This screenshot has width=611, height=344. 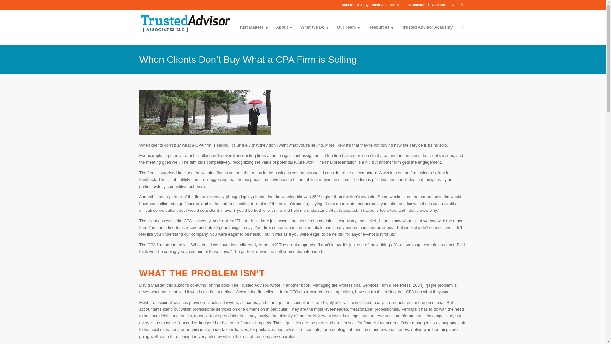 What do you see at coordinates (372, 5) in the screenshot?
I see `Take the Trust Quotient Assessment` at bounding box center [372, 5].